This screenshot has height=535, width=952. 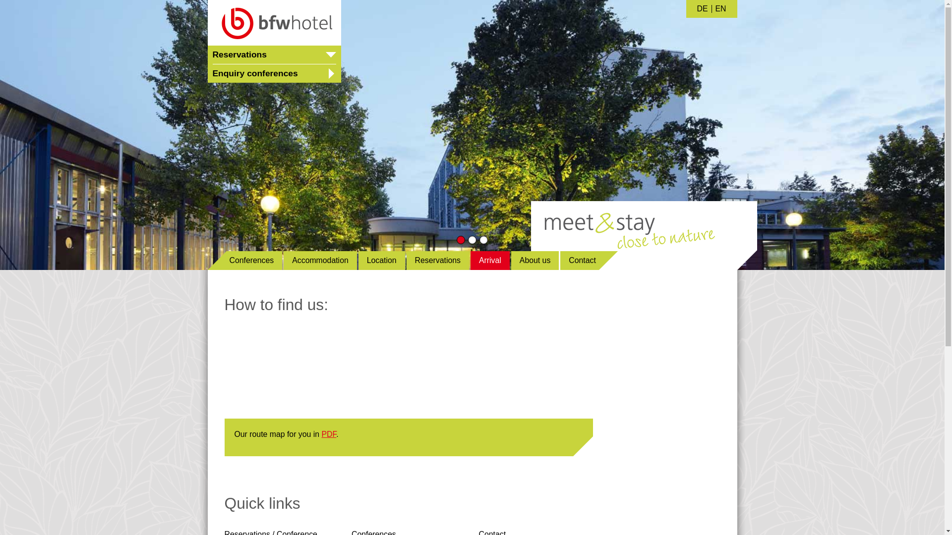 I want to click on Conferences, so click(x=373, y=533).